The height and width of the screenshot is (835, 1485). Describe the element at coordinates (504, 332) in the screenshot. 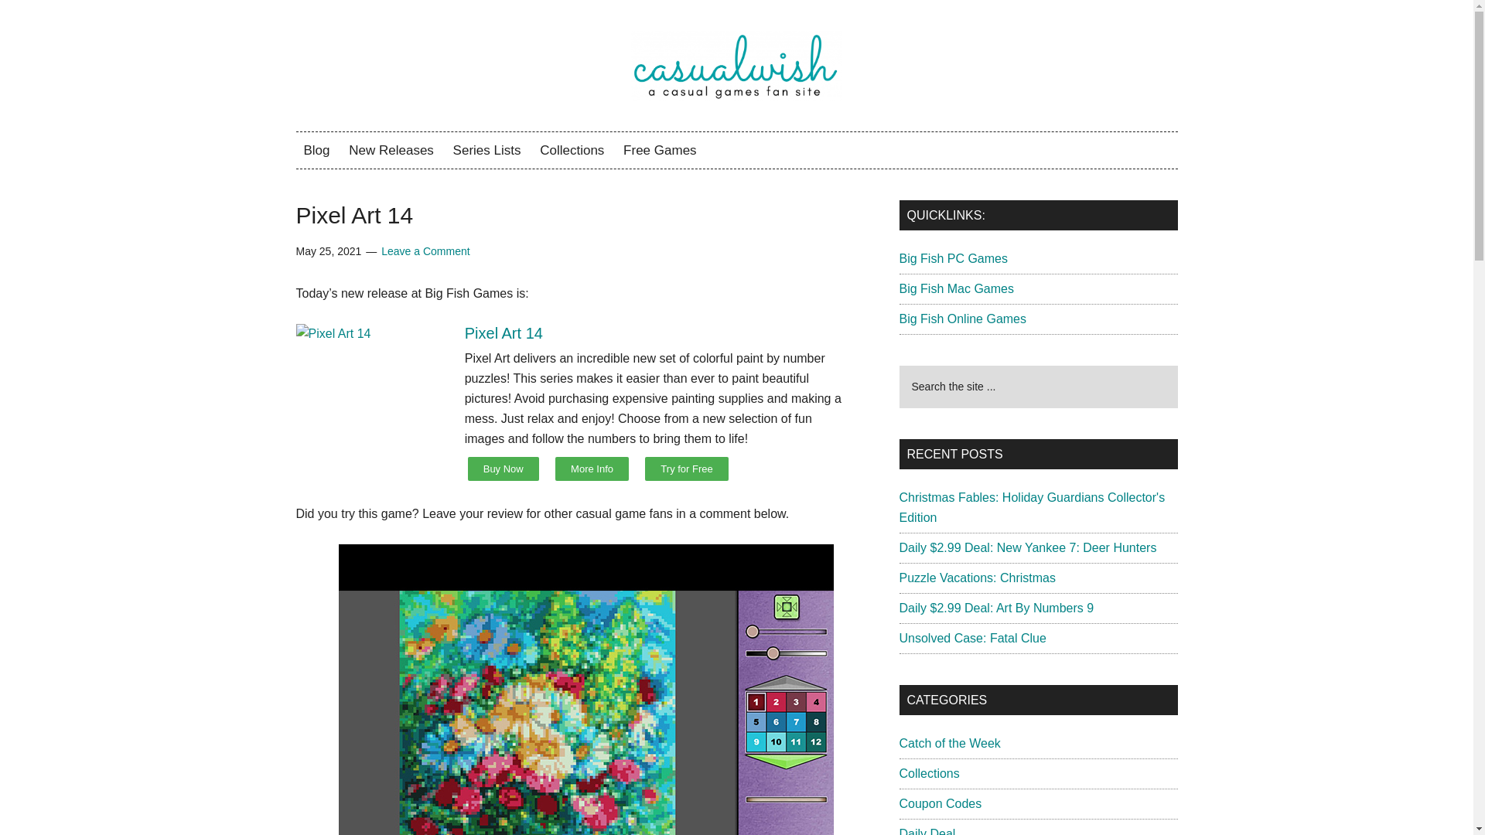

I see `Pixel Art 14` at that location.